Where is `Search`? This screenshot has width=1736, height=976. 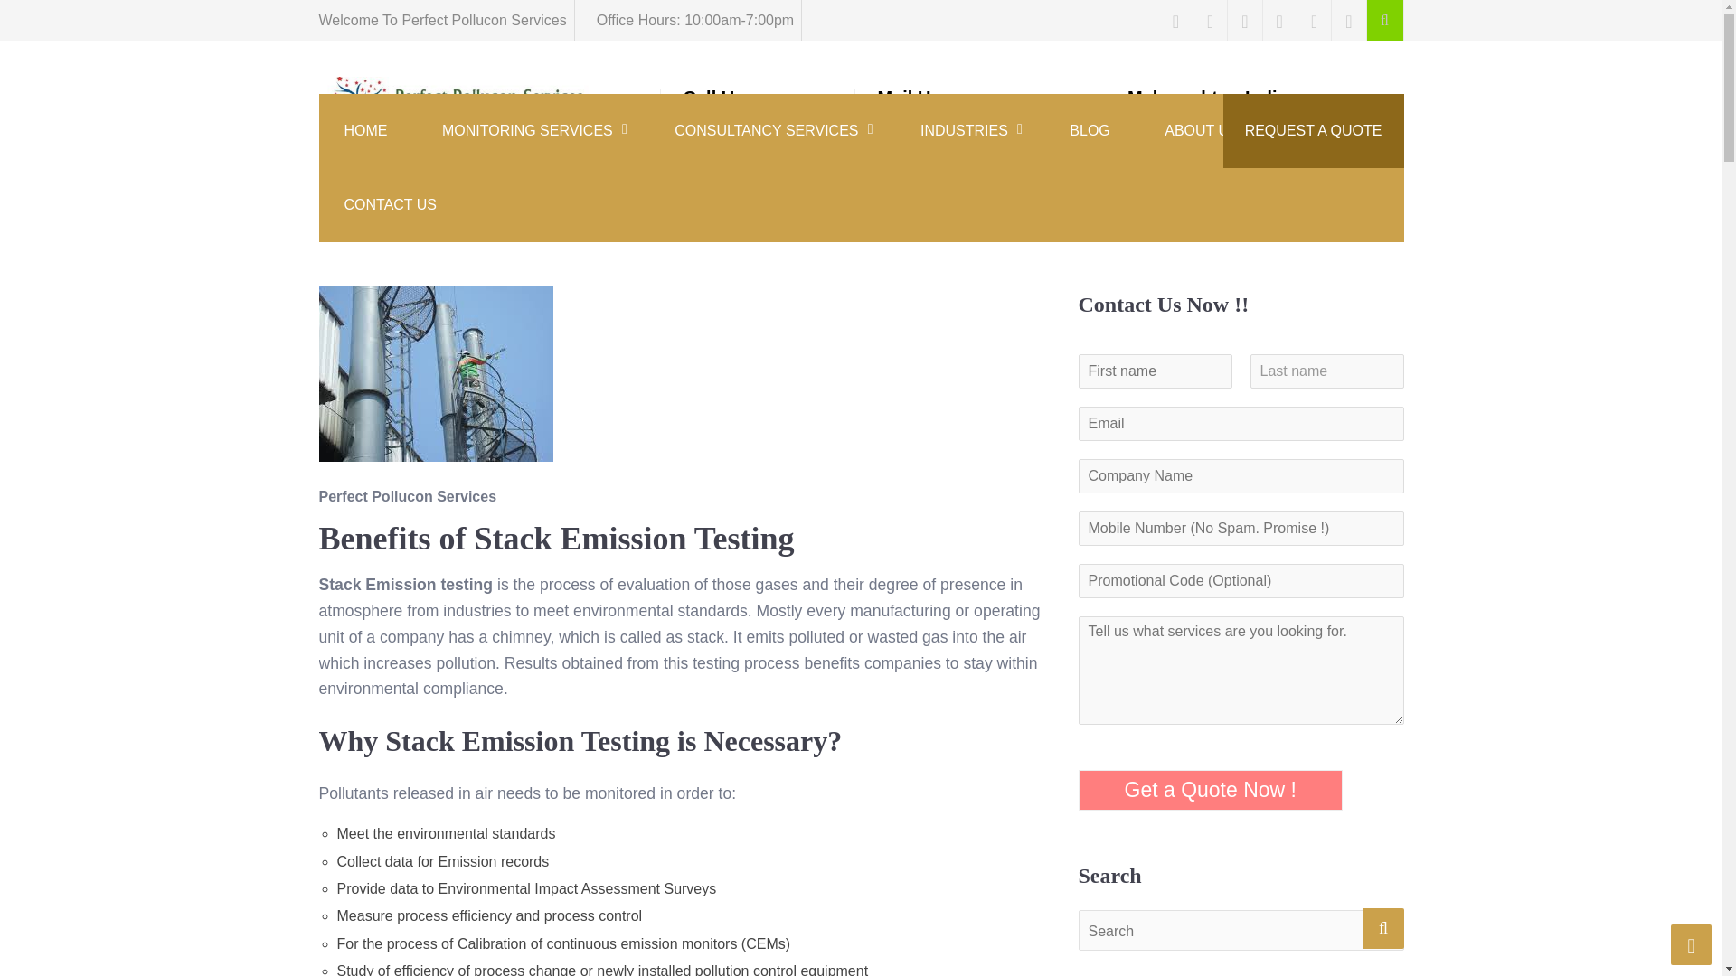 Search is located at coordinates (1326, 371).